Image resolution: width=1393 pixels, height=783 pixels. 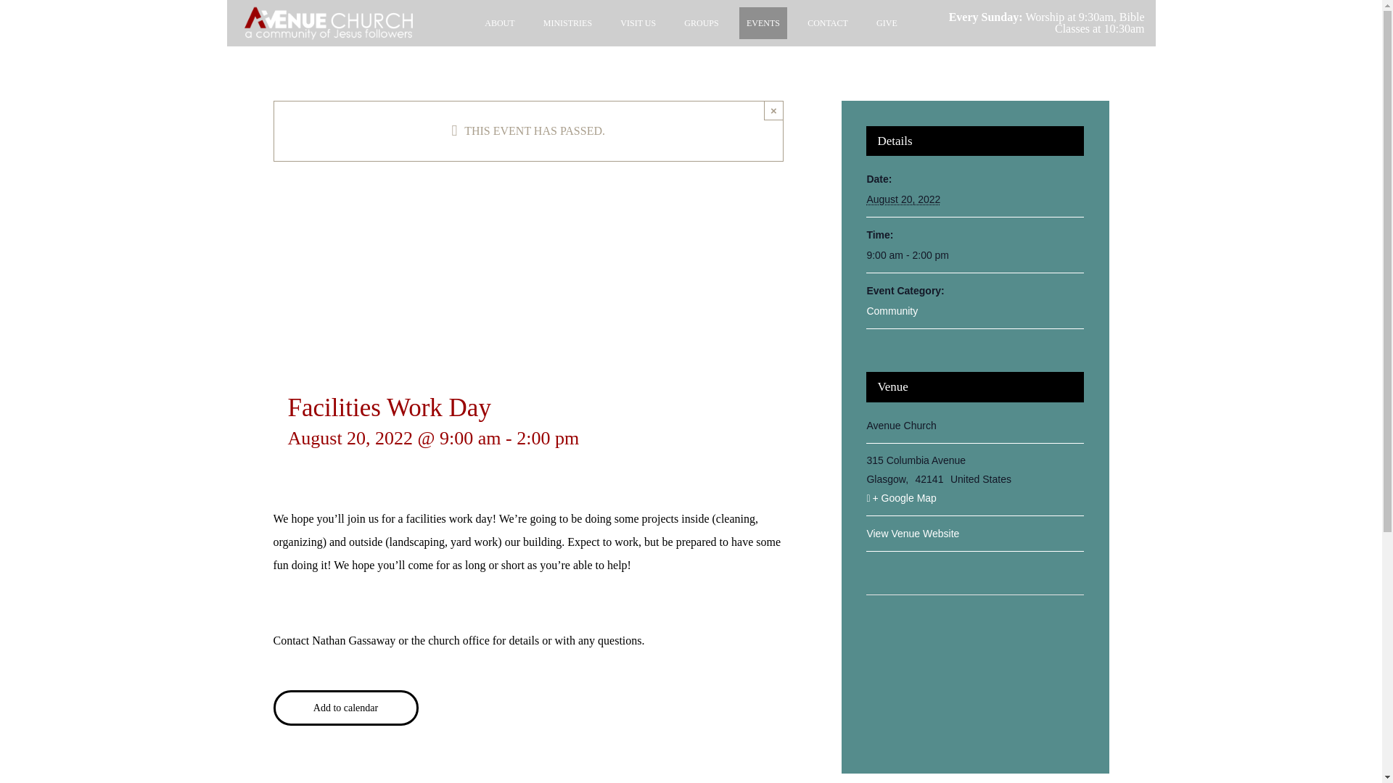 I want to click on Click to view a Google Map, so click(x=975, y=497).